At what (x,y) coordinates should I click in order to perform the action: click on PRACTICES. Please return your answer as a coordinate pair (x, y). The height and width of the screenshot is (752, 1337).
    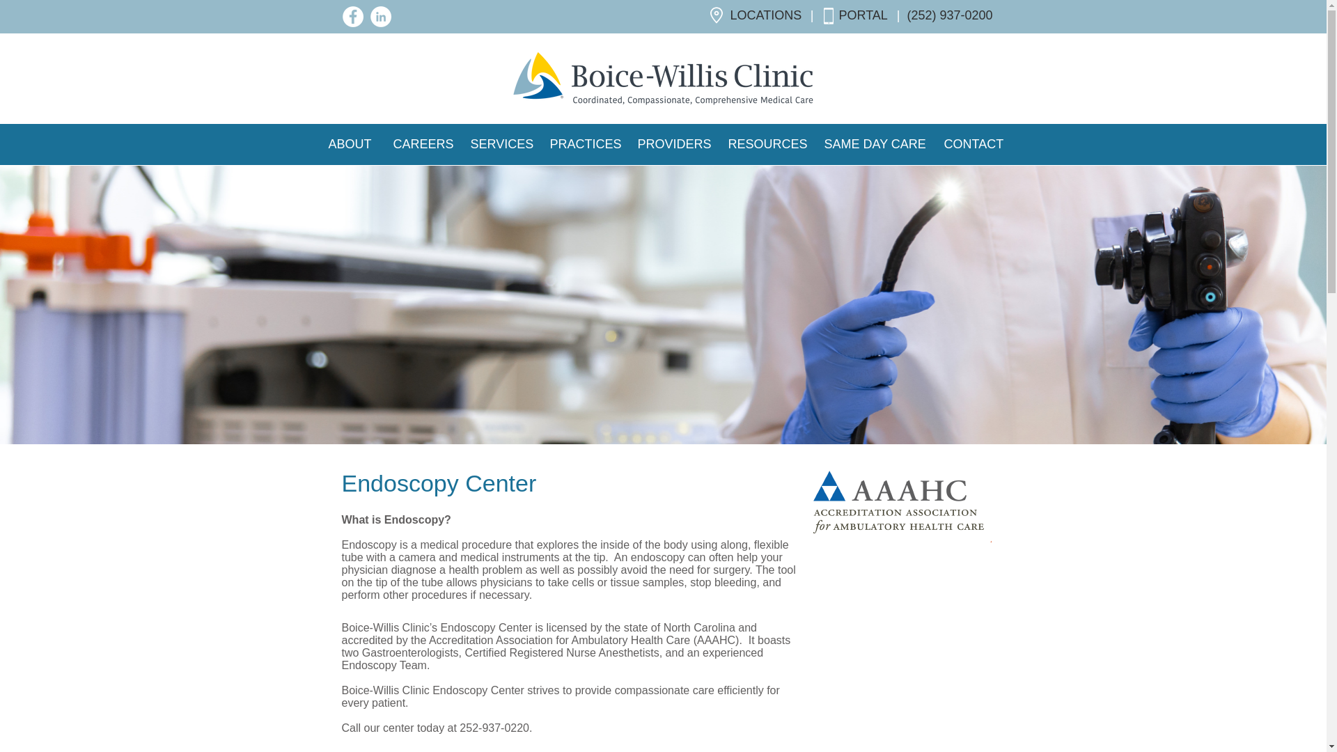
    Looking at the image, I should click on (582, 143).